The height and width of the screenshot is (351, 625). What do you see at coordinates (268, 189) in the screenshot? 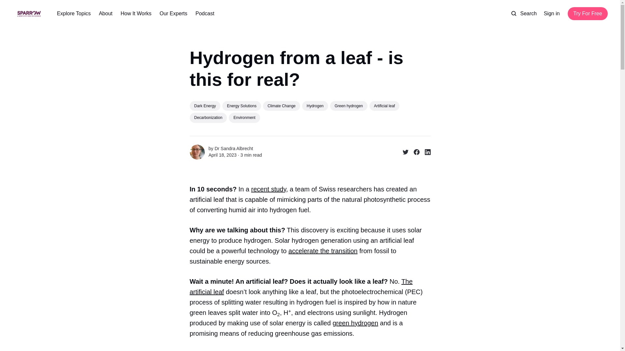
I see `recent study` at bounding box center [268, 189].